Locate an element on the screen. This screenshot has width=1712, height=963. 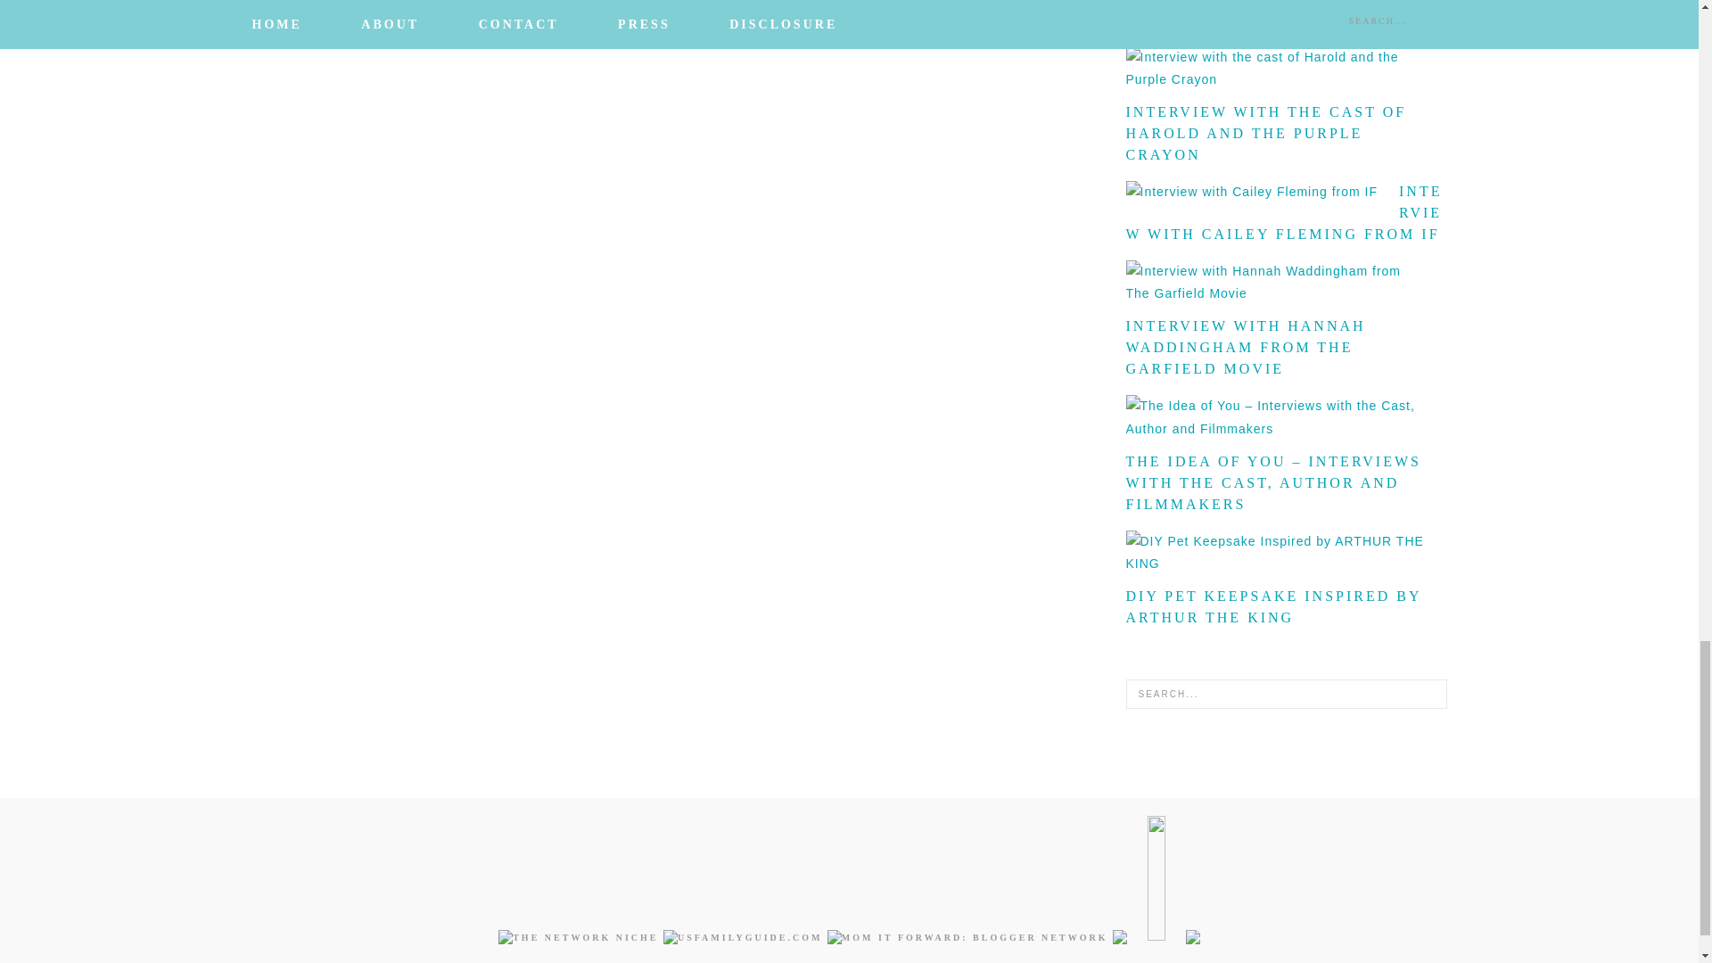
I Have Massive Sway is located at coordinates (1122, 938).